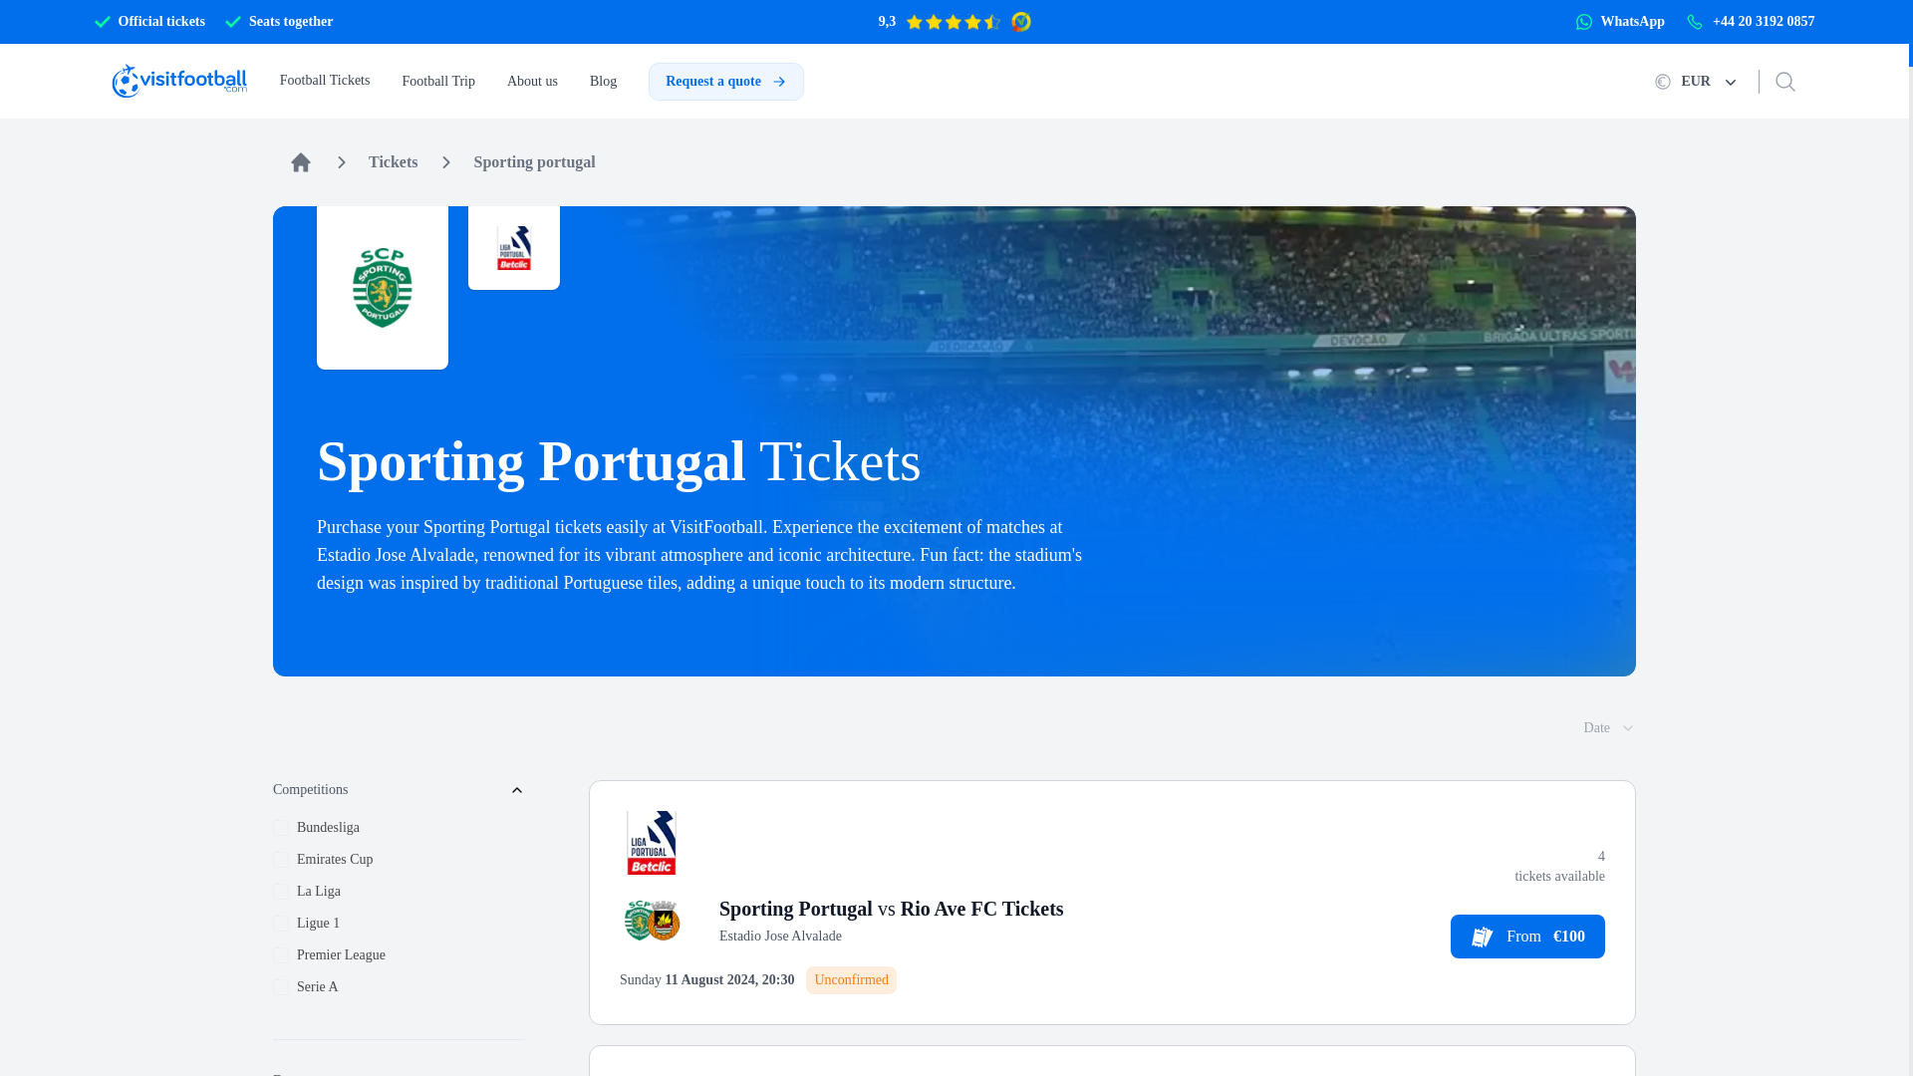 This screenshot has height=1076, width=1913. I want to click on Date, so click(1609, 727).